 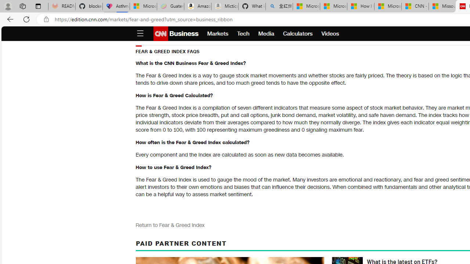 I want to click on Microsoft-Report a Concern to Bing, so click(x=143, y=7).